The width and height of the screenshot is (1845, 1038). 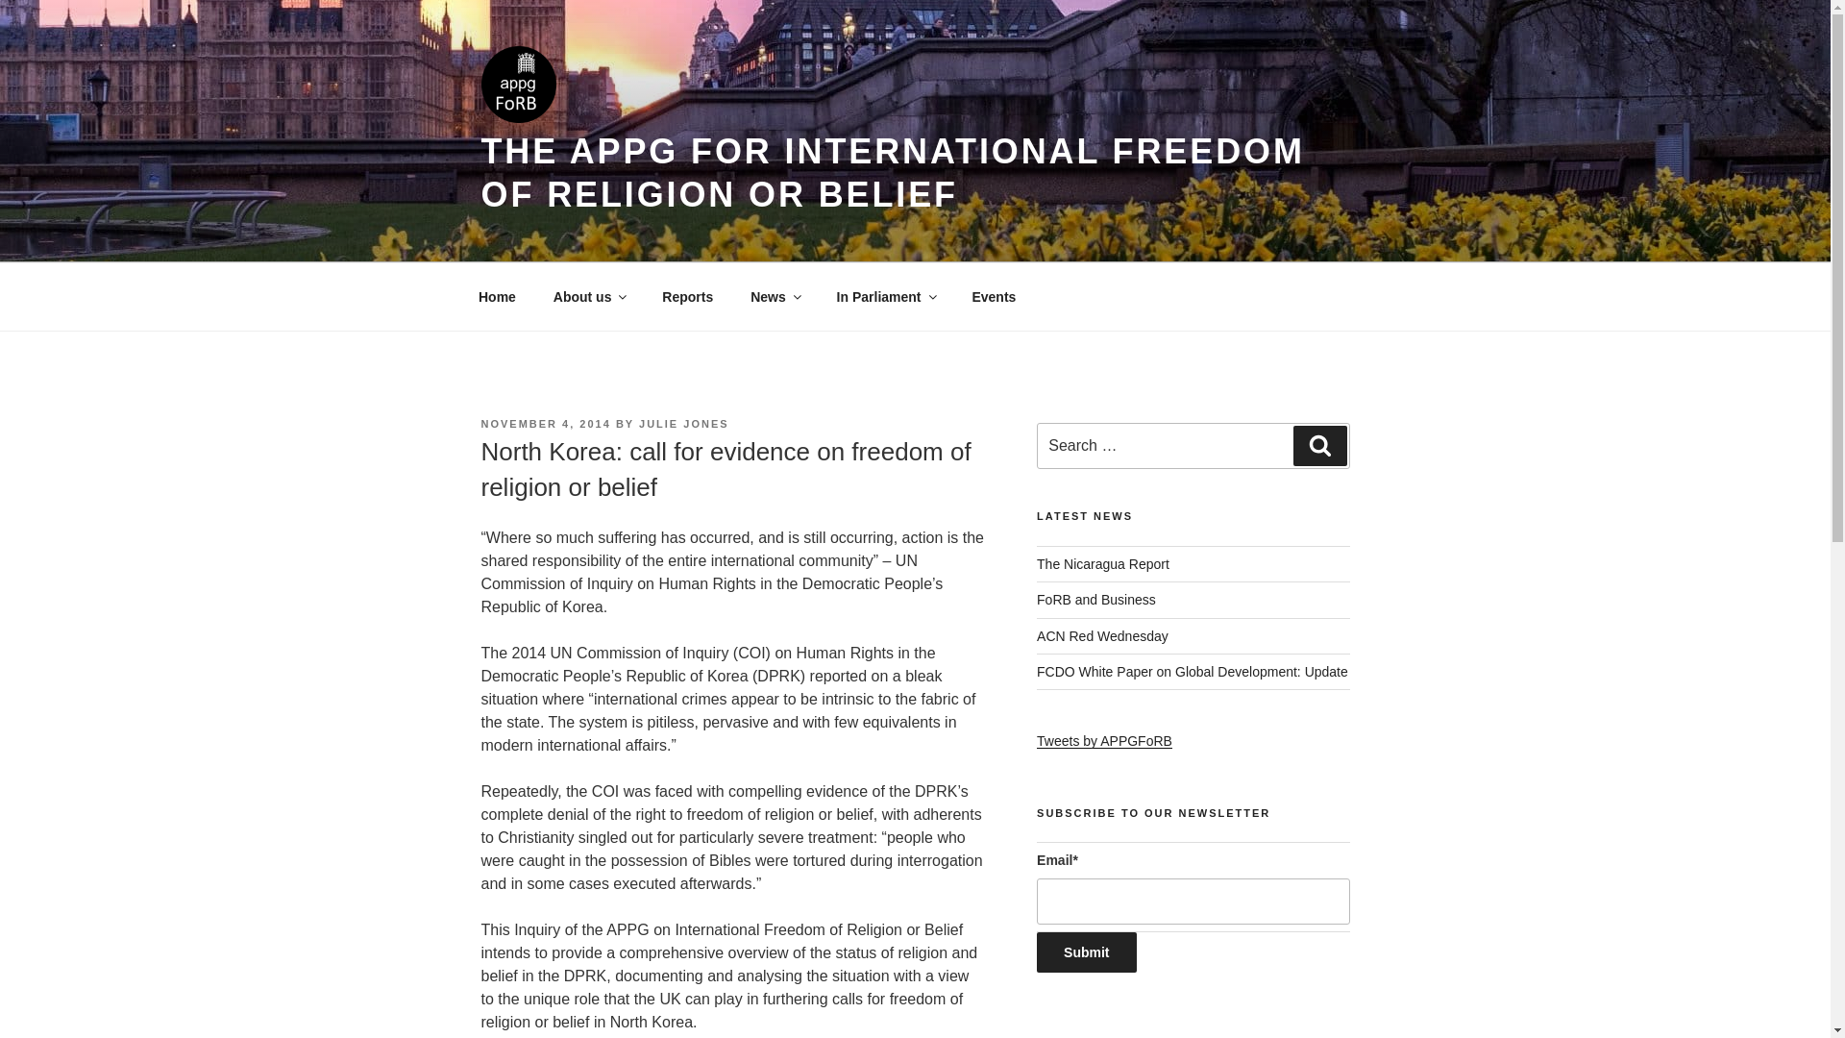 I want to click on Submit, so click(x=1086, y=951).